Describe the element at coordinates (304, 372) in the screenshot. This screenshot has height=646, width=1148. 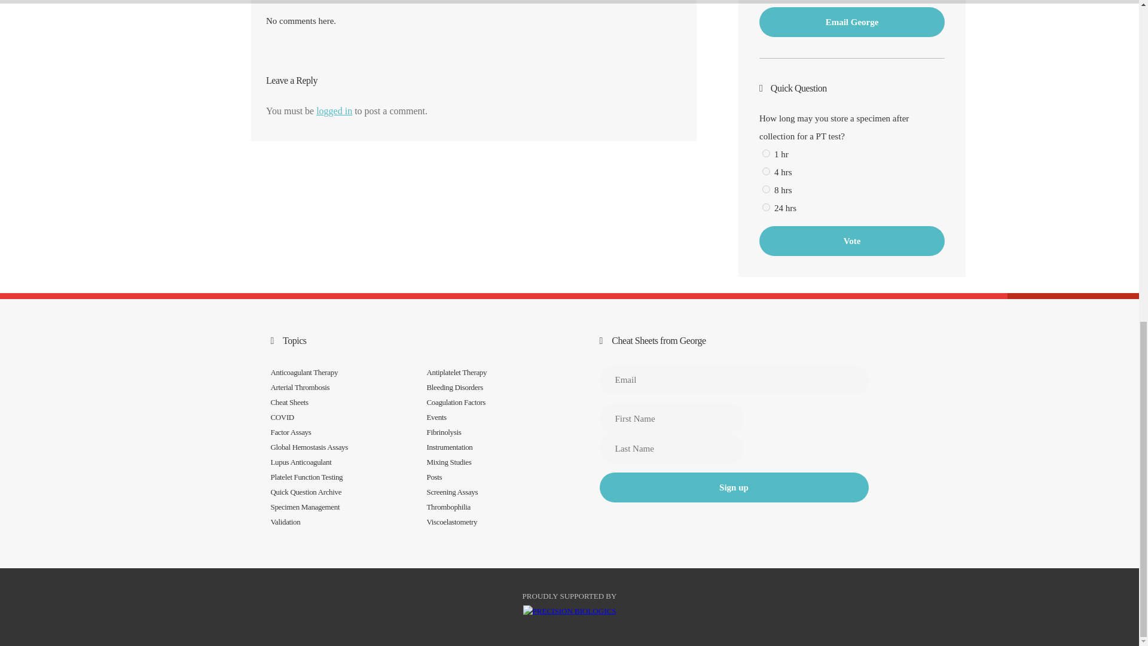
I see `Anticoagulant Therapy` at that location.